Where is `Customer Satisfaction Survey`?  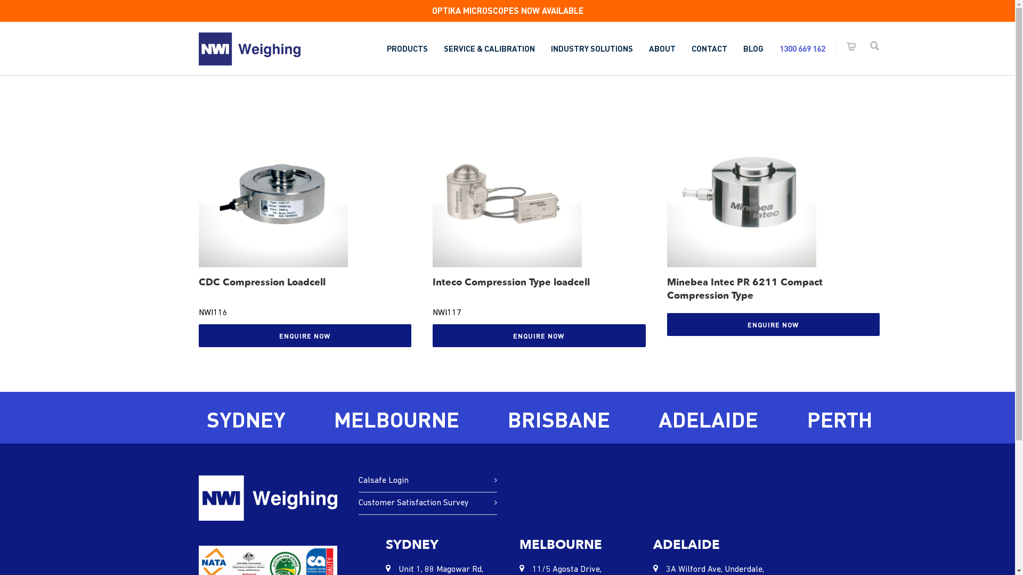 Customer Satisfaction Survey is located at coordinates (425, 504).